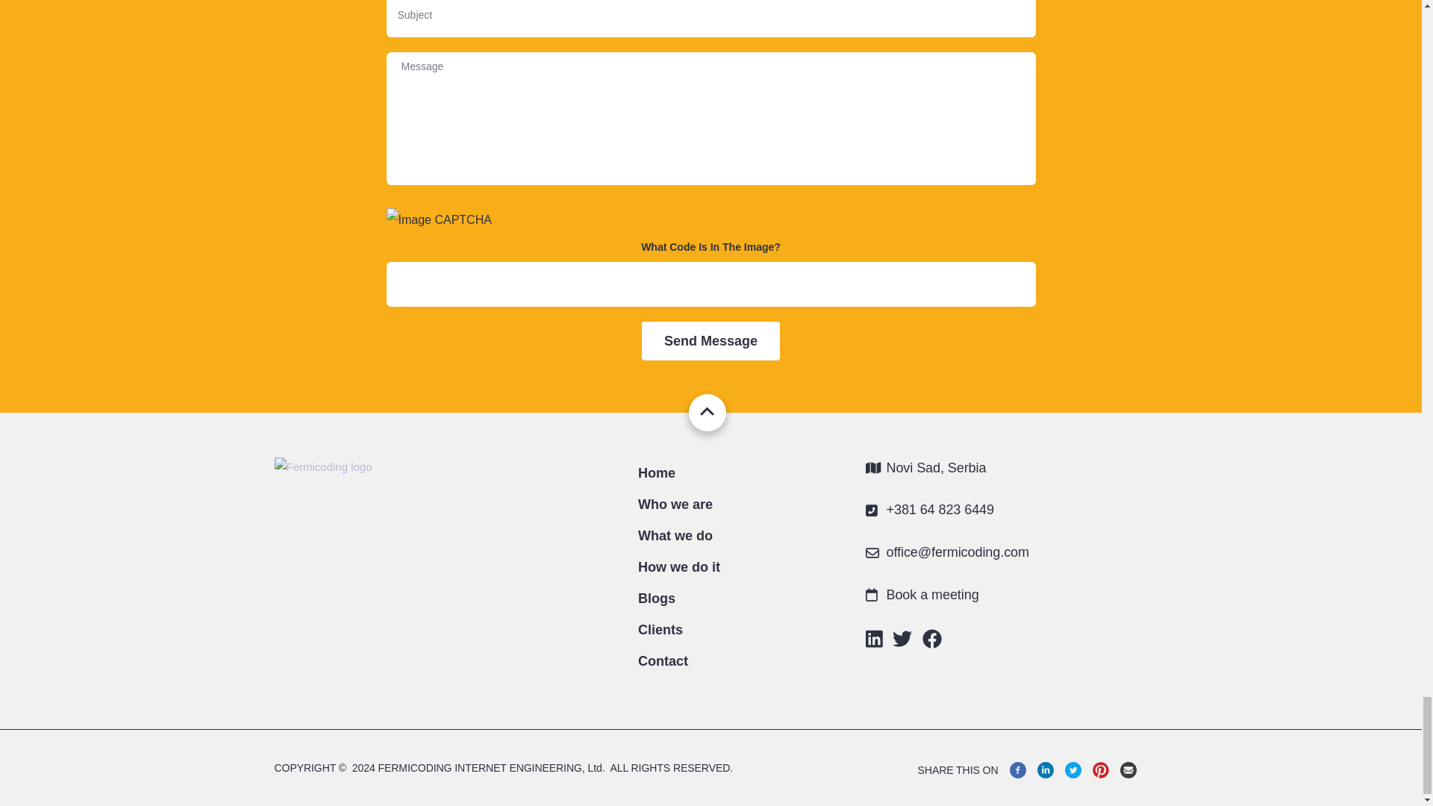  What do you see at coordinates (1017, 770) in the screenshot?
I see `Facebook` at bounding box center [1017, 770].